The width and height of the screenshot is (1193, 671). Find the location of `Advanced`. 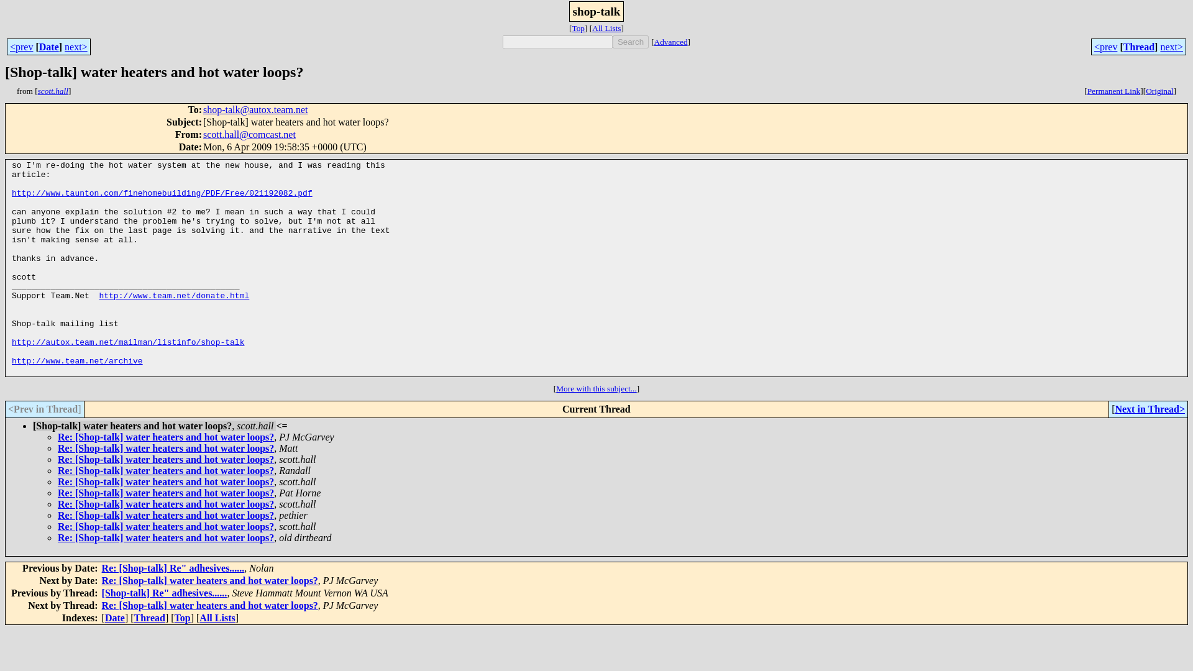

Advanced is located at coordinates (671, 42).